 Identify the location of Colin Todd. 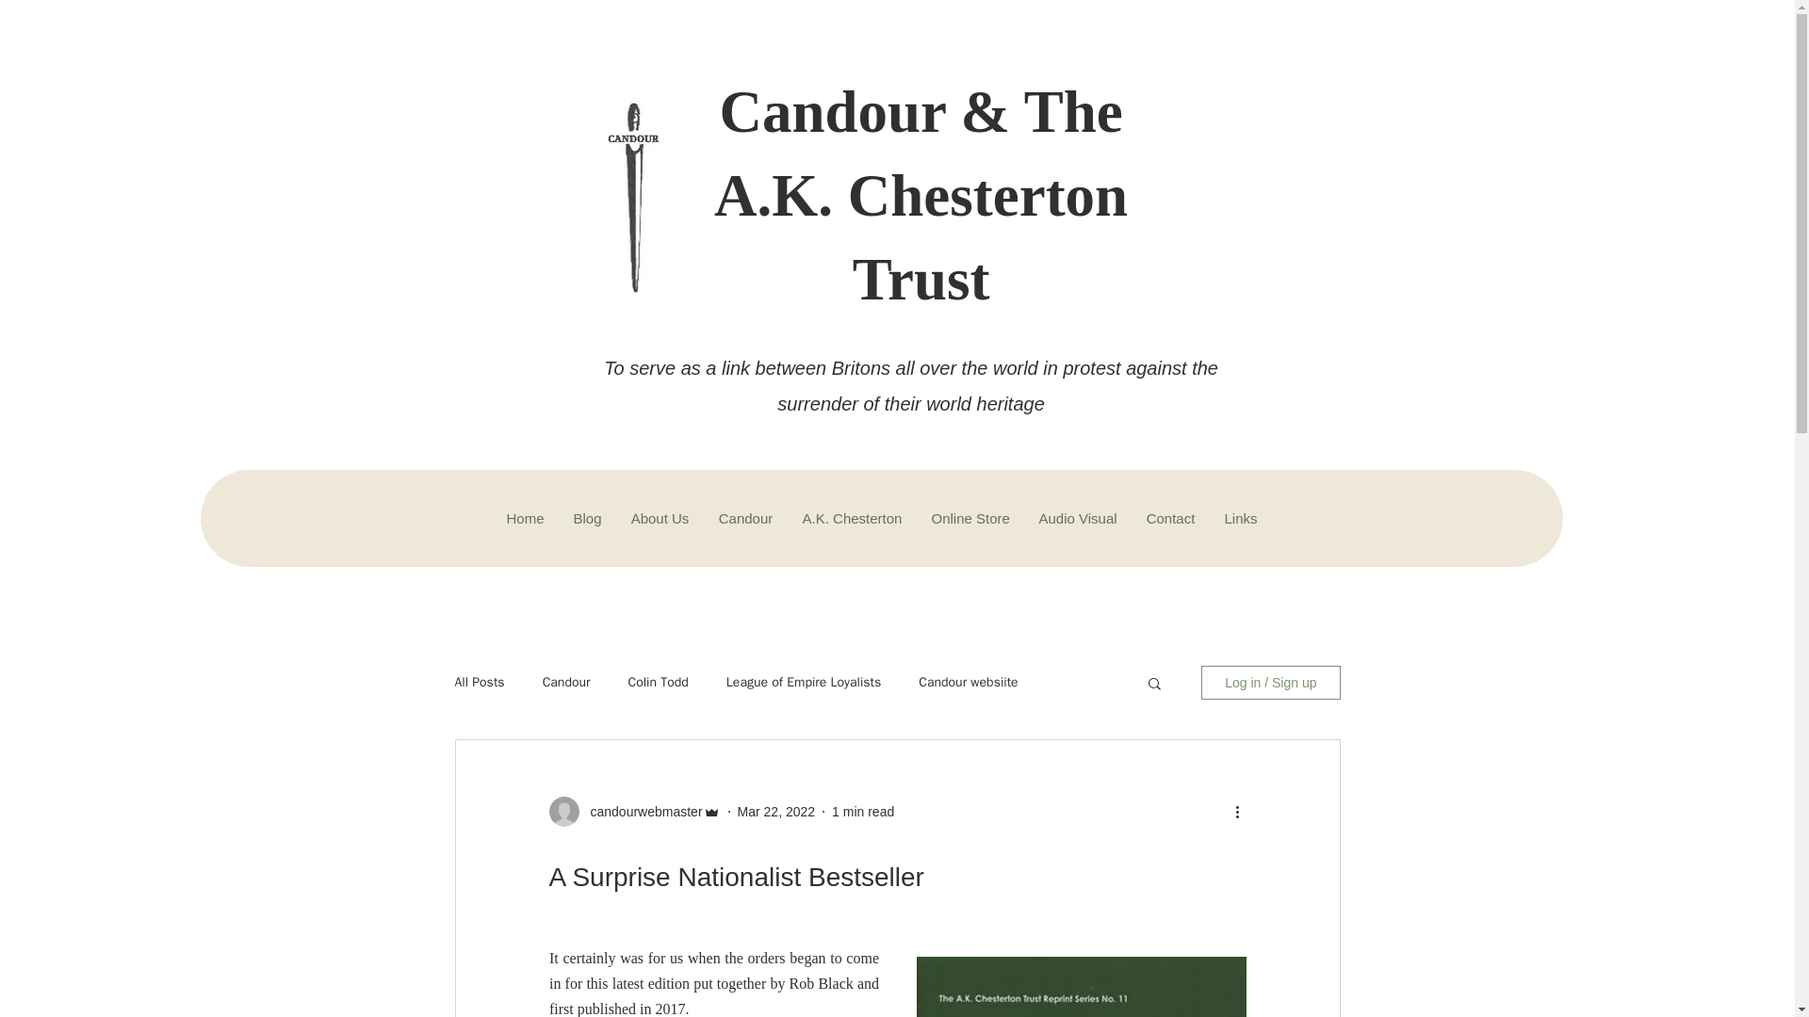
(658, 683).